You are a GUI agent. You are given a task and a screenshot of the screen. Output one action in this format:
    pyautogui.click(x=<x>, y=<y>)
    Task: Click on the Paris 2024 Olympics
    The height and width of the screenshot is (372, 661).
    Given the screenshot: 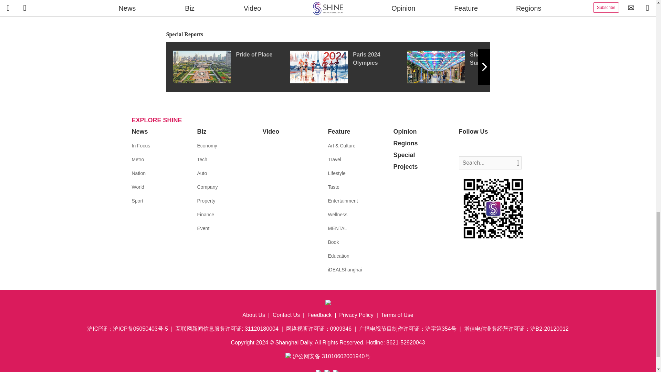 What is the action you would take?
    pyautogui.click(x=348, y=66)
    